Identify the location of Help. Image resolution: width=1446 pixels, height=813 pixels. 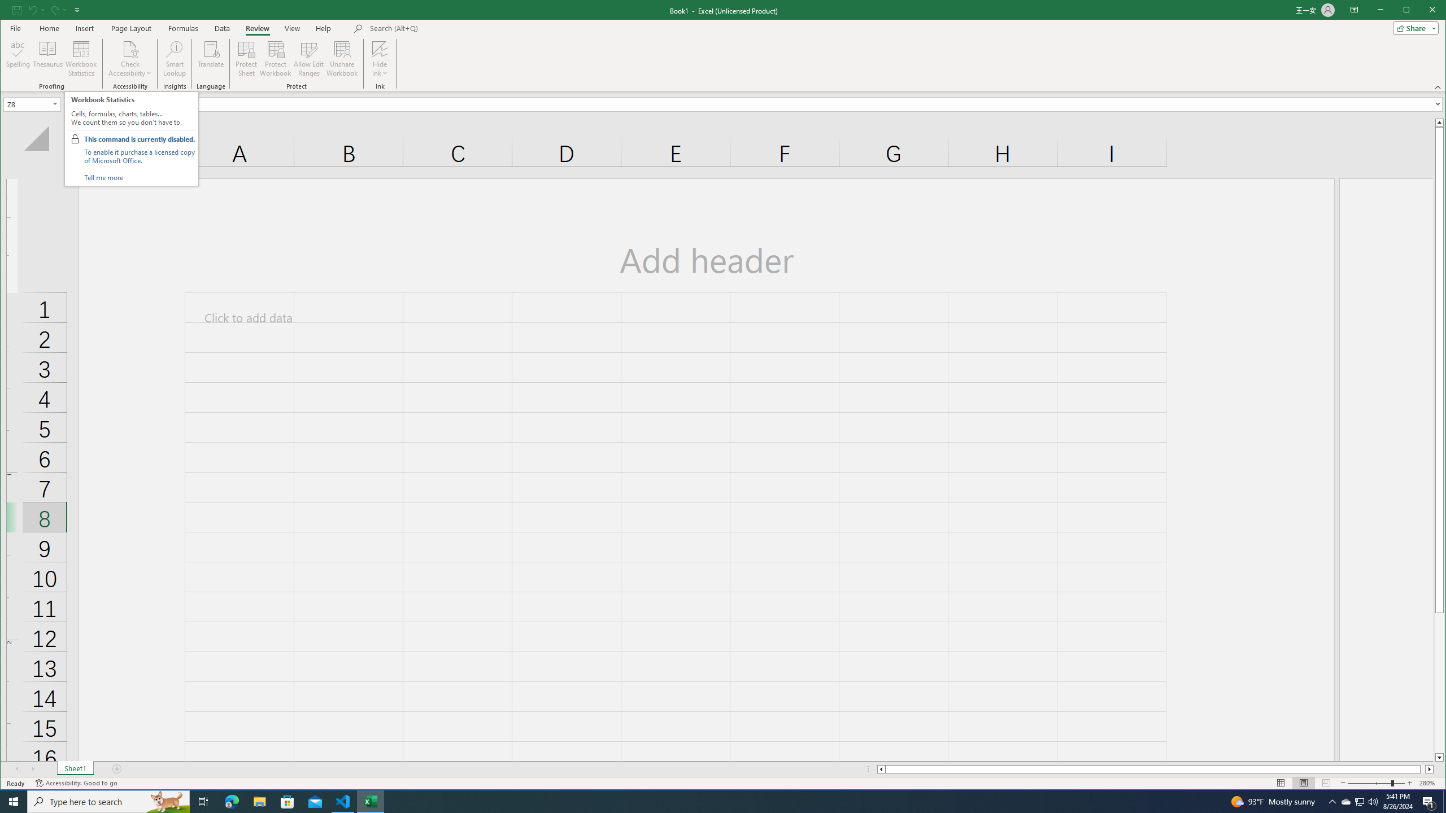
(1375, 783).